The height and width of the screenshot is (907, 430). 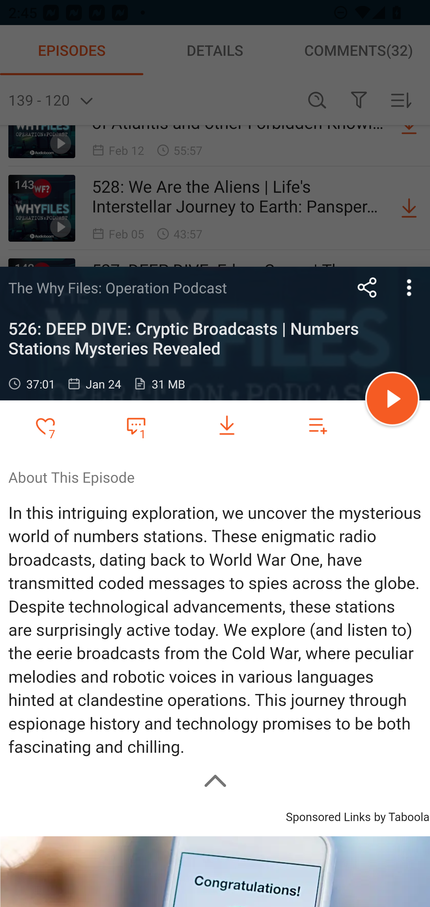 What do you see at coordinates (136, 425) in the screenshot?
I see `1 Favorite` at bounding box center [136, 425].